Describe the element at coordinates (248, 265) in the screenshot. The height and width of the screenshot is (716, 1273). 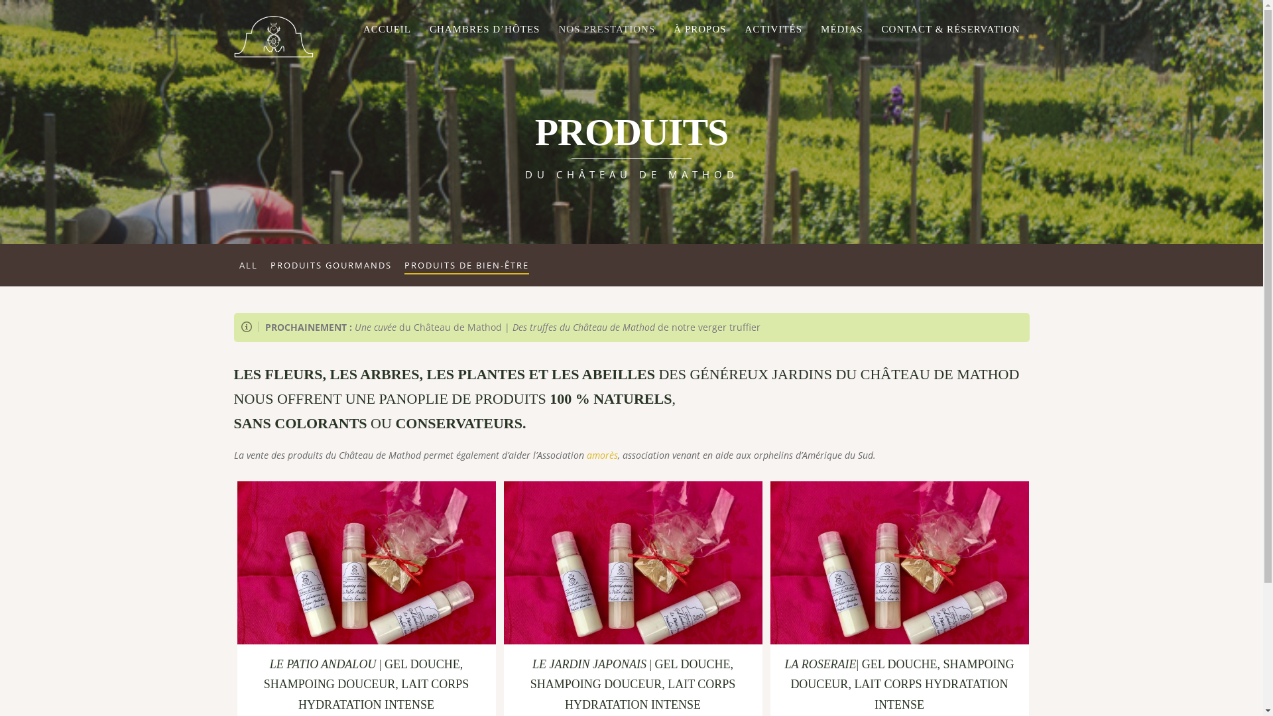
I see `ALL` at that location.